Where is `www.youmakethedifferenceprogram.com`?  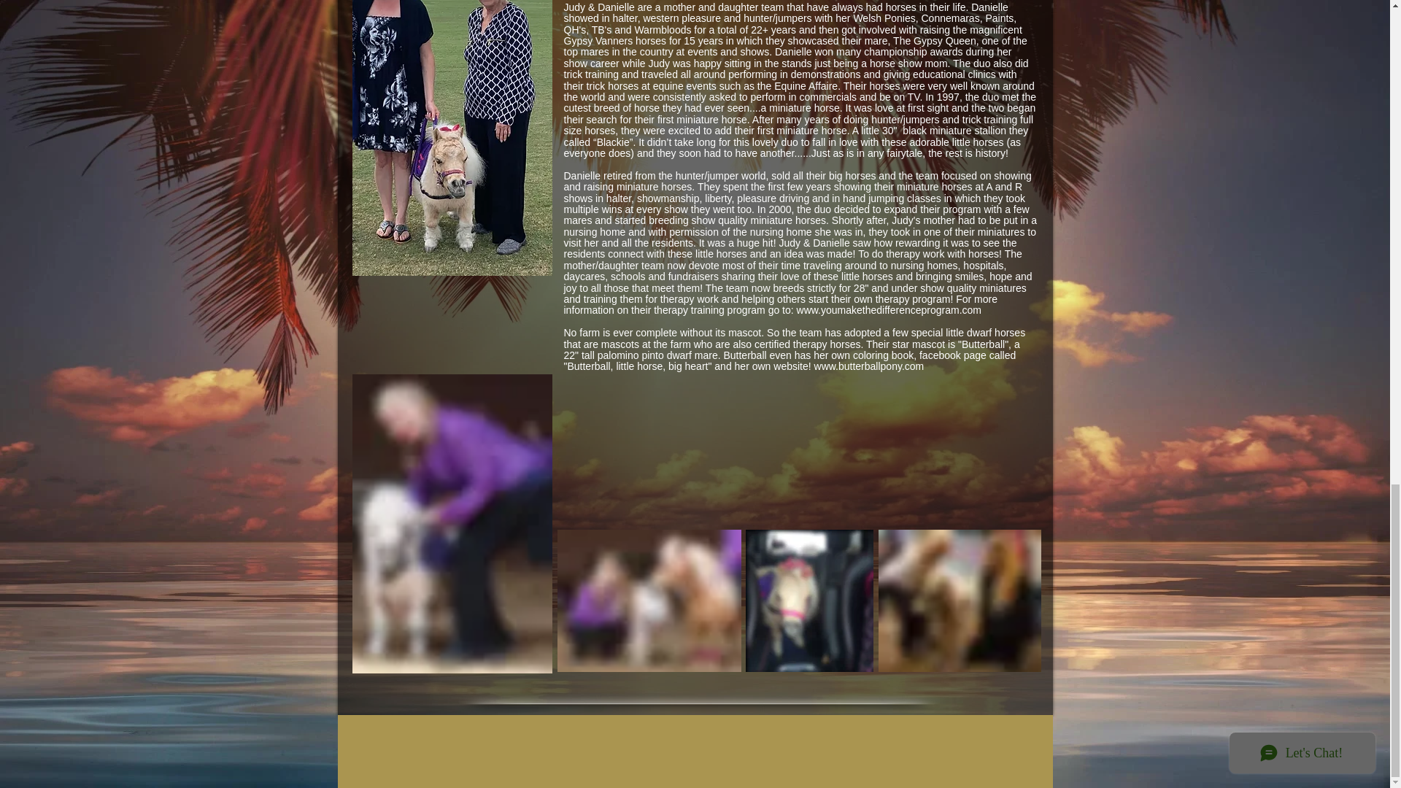
www.youmakethedifferenceprogram.com is located at coordinates (889, 309).